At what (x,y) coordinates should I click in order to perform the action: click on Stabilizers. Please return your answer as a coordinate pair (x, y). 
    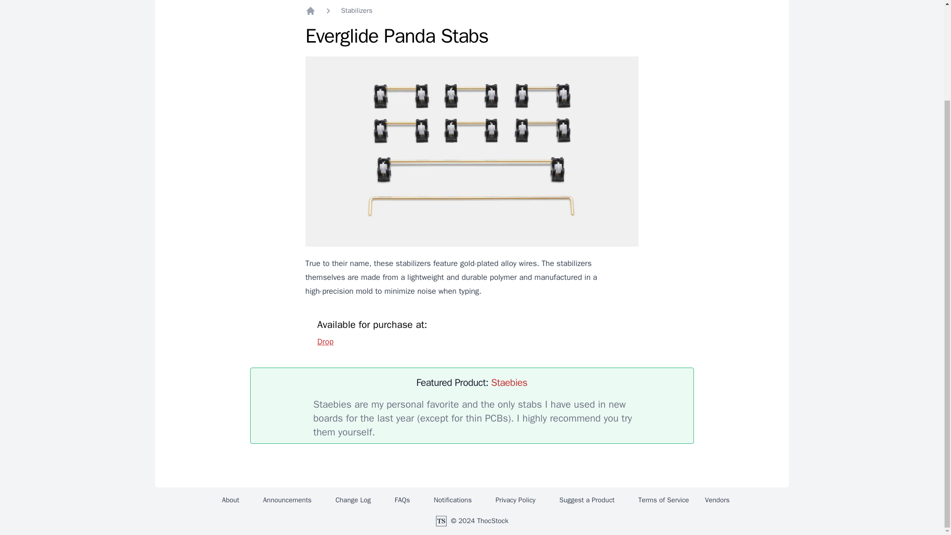
    Looking at the image, I should click on (356, 11).